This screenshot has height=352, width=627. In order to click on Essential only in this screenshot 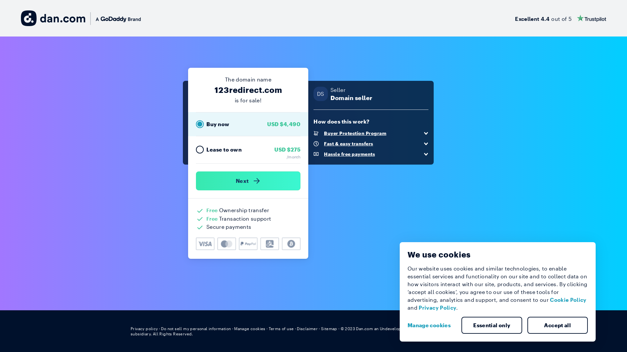, I will do `click(492, 325)`.